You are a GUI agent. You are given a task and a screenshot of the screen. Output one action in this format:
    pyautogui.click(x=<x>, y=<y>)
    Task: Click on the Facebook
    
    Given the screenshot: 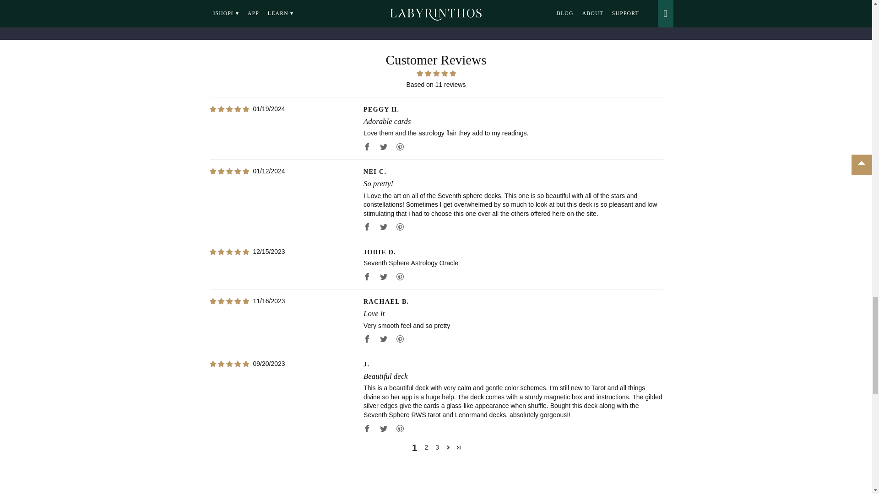 What is the action you would take?
    pyautogui.click(x=367, y=338)
    